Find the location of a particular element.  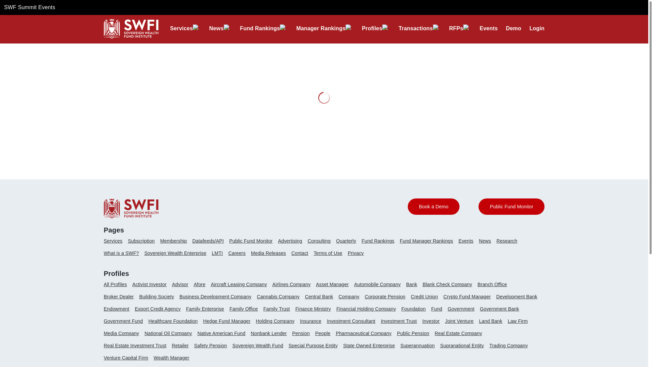

Fund Rankings is located at coordinates (260, 28).